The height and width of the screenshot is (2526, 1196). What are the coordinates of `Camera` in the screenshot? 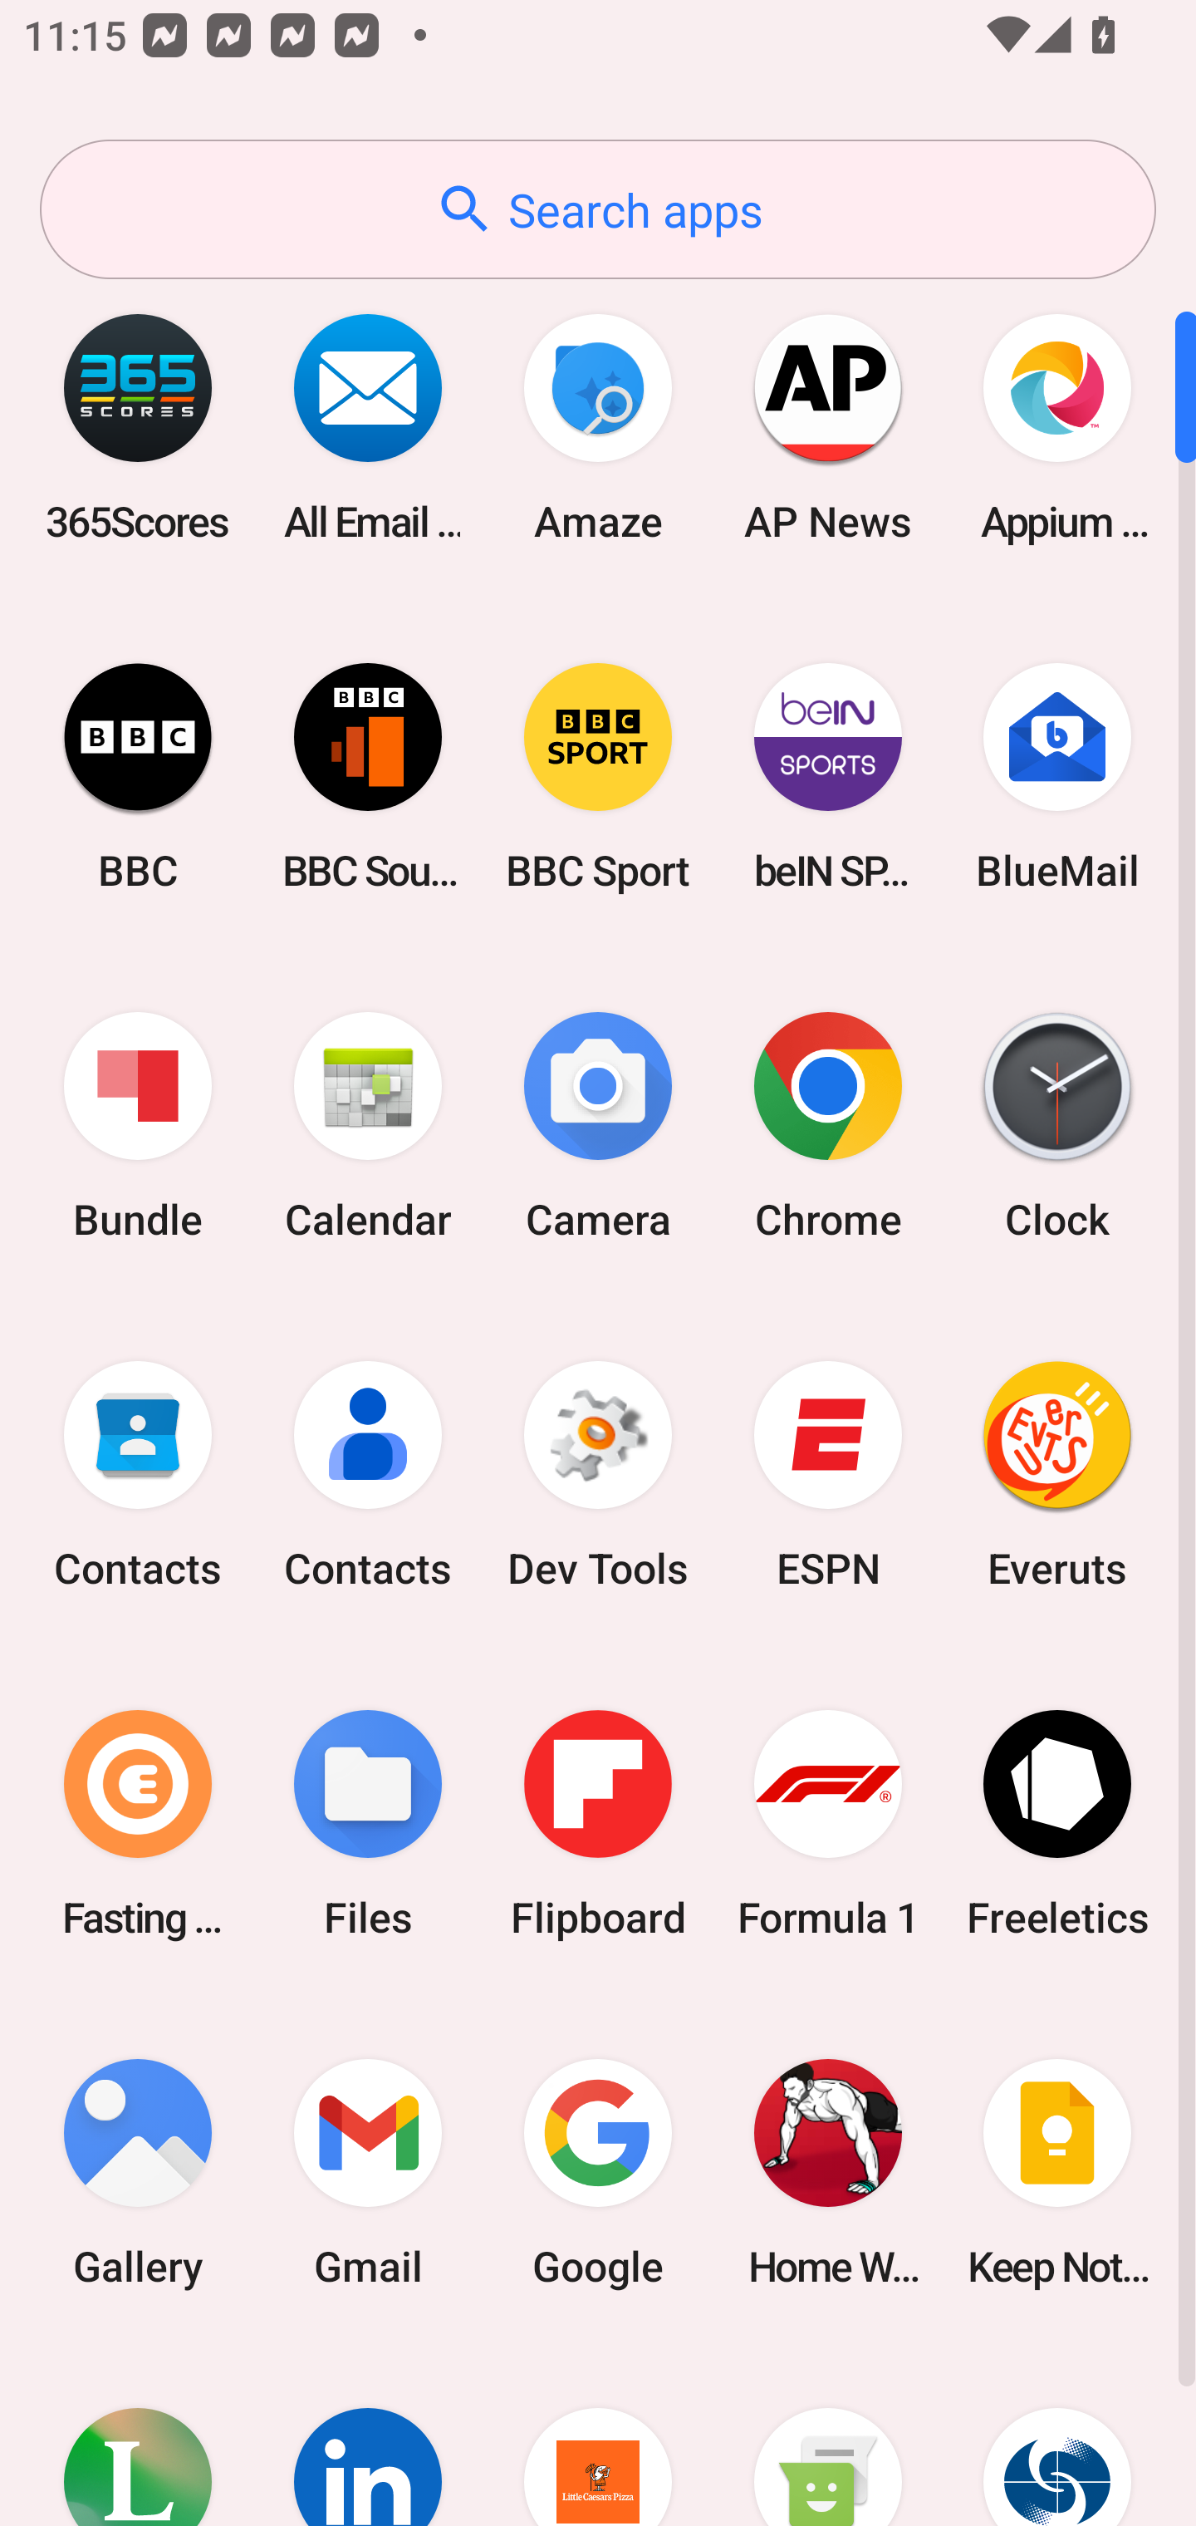 It's located at (598, 1127).